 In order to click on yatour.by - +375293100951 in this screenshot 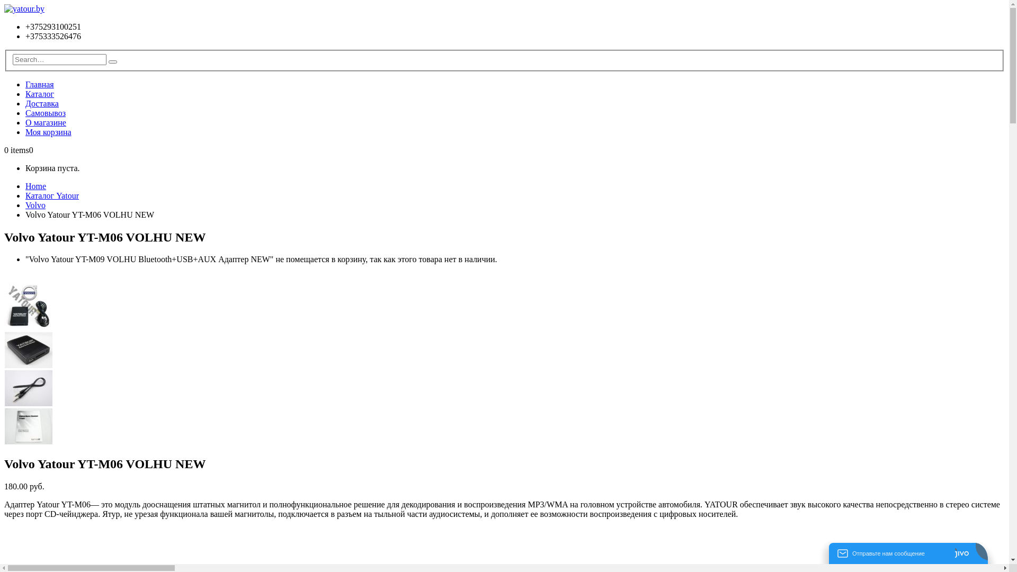, I will do `click(24, 8)`.